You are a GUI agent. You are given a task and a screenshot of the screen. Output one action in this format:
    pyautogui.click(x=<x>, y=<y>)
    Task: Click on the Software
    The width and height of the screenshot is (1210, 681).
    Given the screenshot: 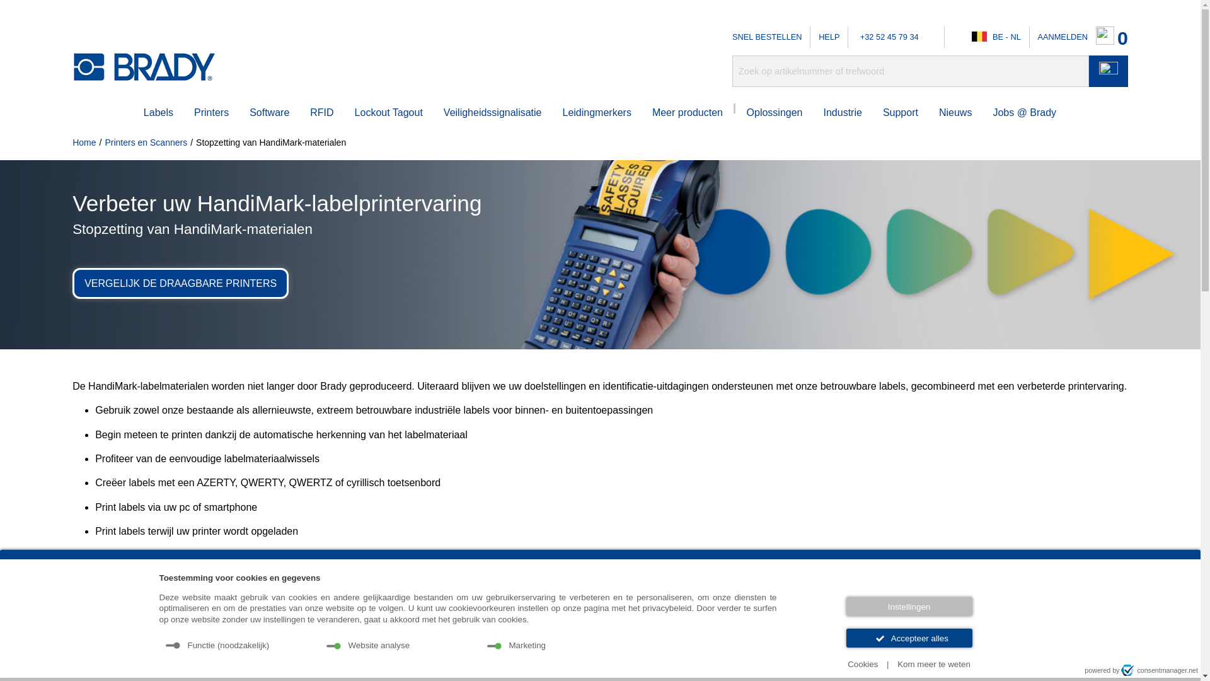 What is the action you would take?
    pyautogui.click(x=270, y=113)
    